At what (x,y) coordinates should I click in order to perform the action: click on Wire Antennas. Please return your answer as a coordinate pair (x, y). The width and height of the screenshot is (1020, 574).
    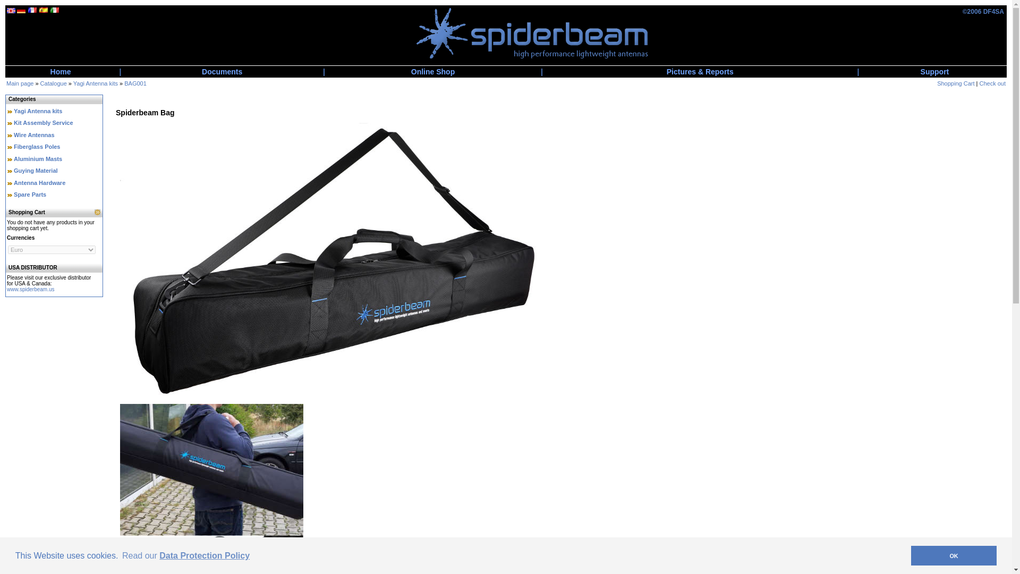
    Looking at the image, I should click on (34, 135).